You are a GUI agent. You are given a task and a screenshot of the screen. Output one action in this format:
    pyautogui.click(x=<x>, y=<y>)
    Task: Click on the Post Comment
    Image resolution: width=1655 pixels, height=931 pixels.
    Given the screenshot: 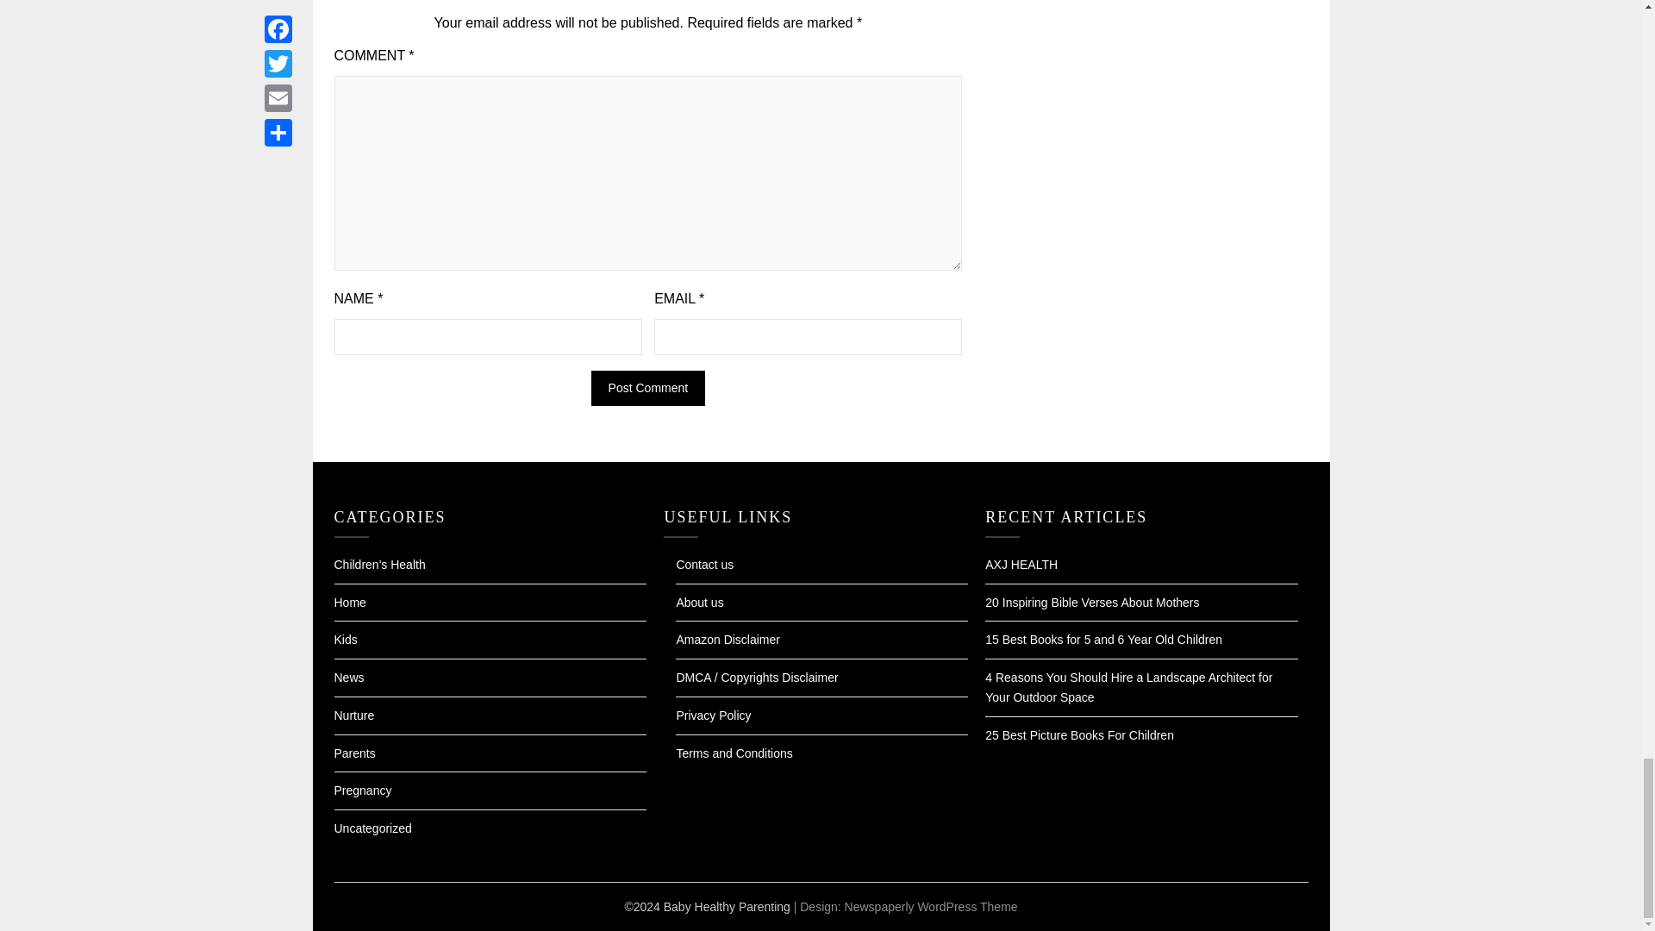 What is the action you would take?
    pyautogui.click(x=648, y=388)
    